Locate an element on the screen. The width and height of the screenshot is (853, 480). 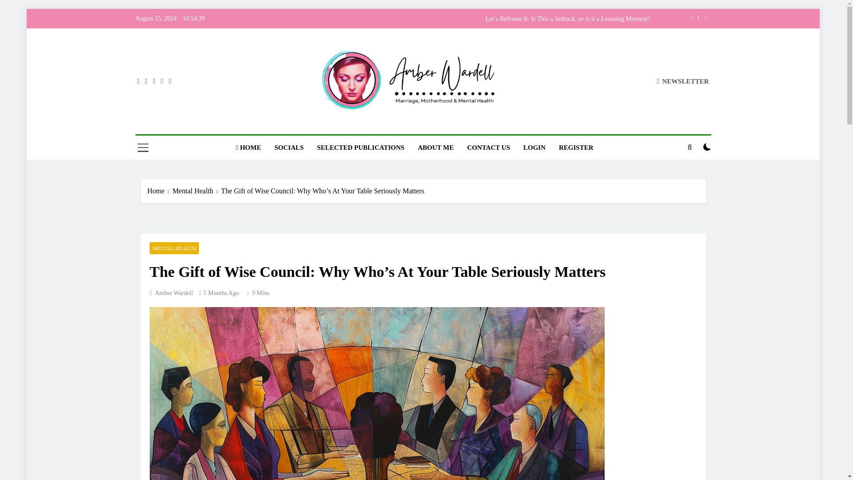
HOME is located at coordinates (248, 147).